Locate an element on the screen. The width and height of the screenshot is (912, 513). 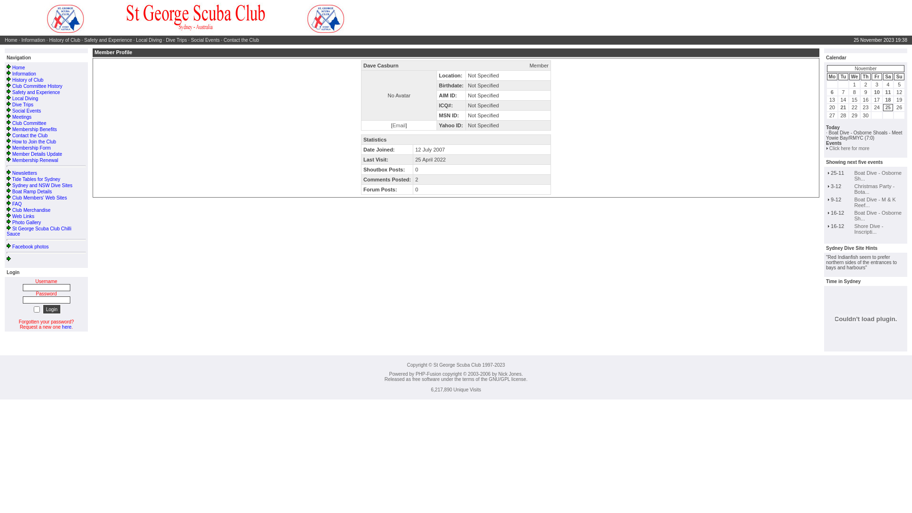
Membership Benefits is located at coordinates (35, 129).